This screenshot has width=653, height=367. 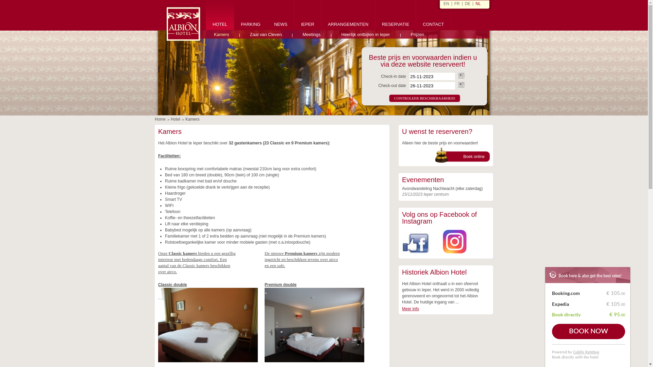 I want to click on Prijzen, so click(x=418, y=33).